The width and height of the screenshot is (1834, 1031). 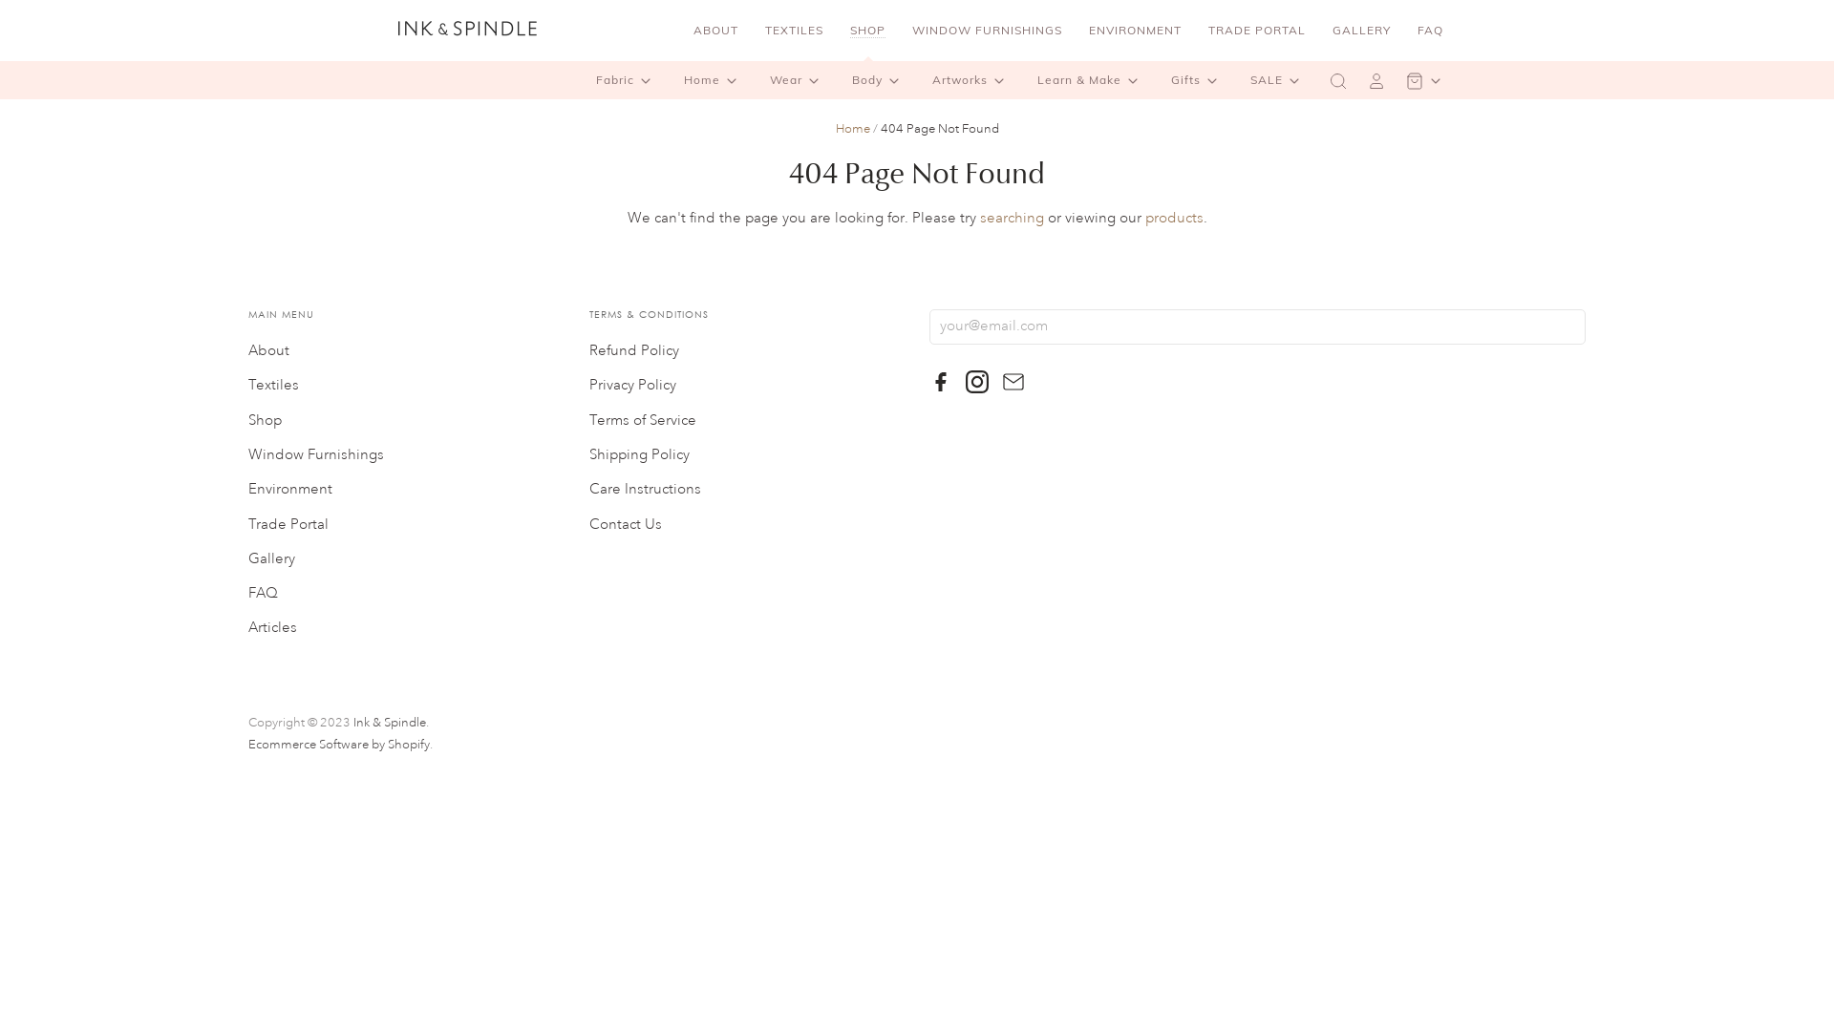 What do you see at coordinates (1173, 218) in the screenshot?
I see `products` at bounding box center [1173, 218].